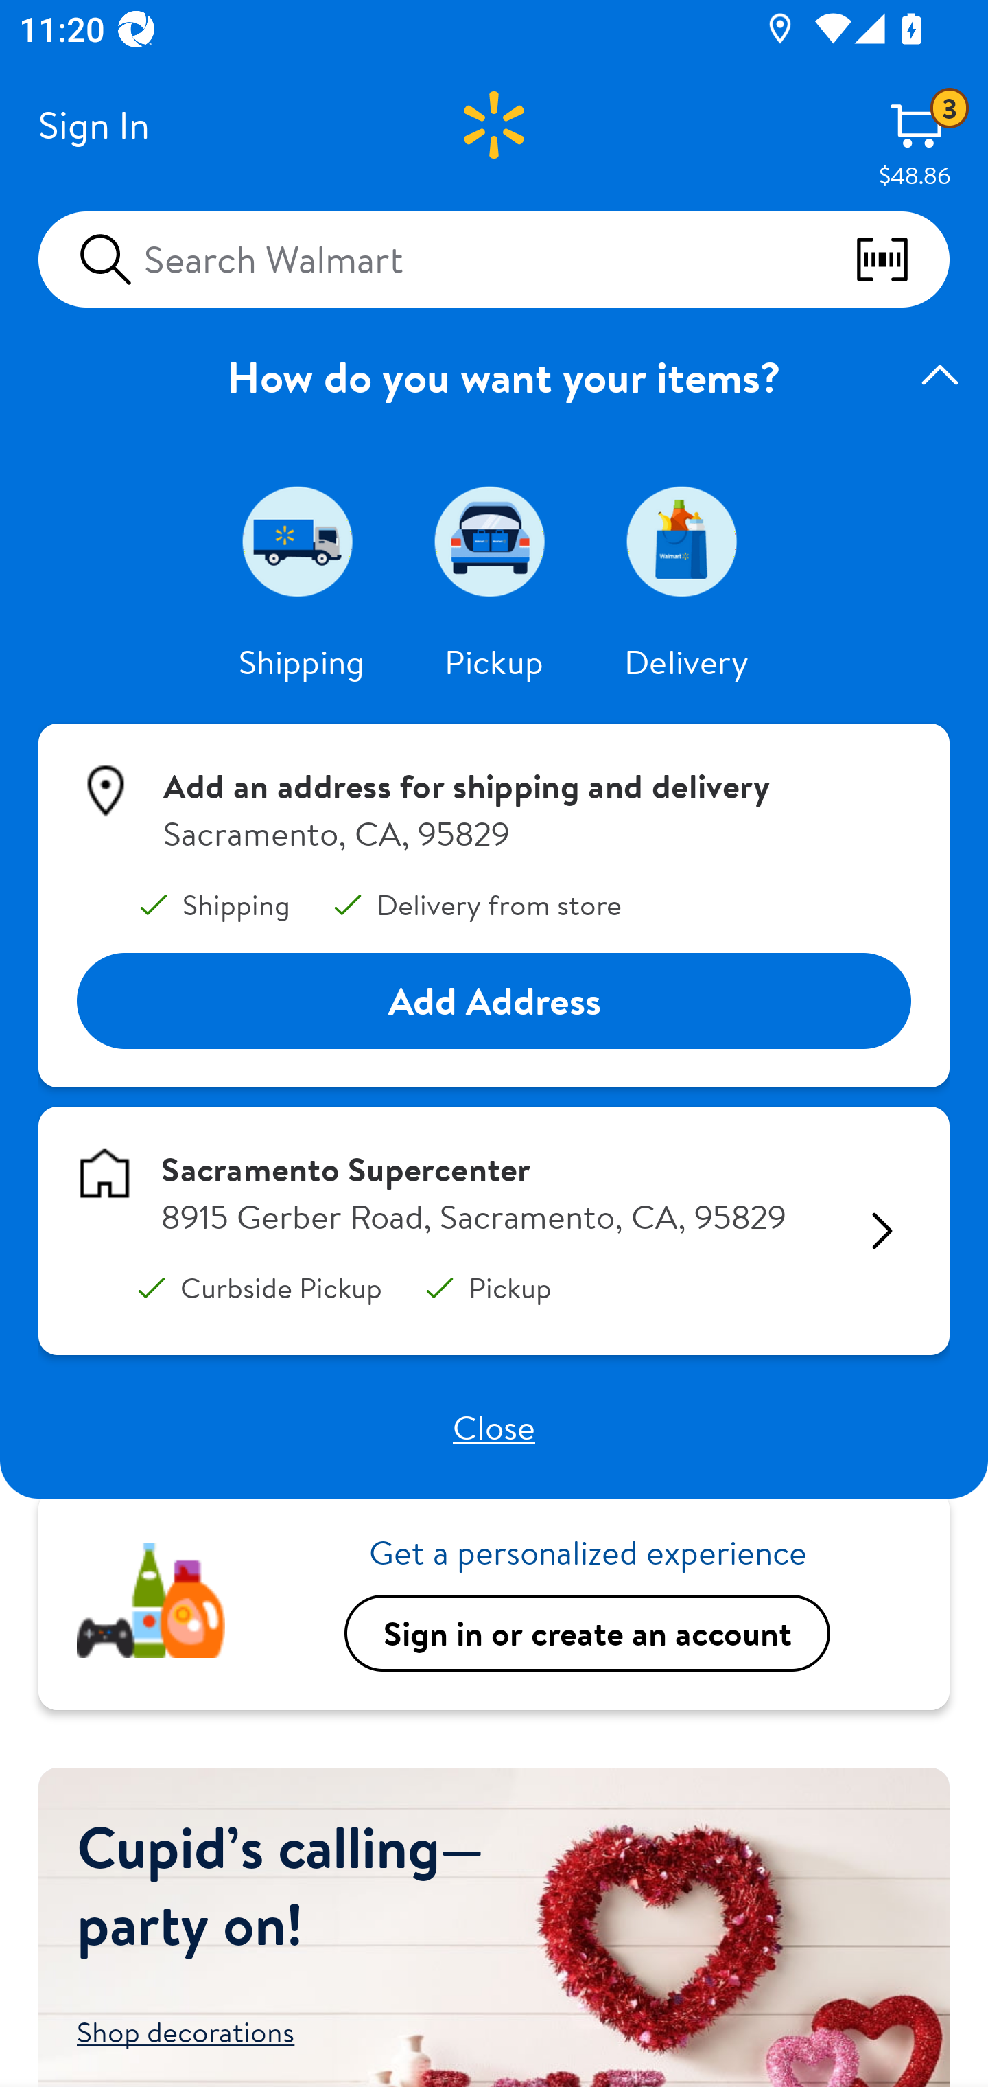  I want to click on Sign In, so click(93, 125).